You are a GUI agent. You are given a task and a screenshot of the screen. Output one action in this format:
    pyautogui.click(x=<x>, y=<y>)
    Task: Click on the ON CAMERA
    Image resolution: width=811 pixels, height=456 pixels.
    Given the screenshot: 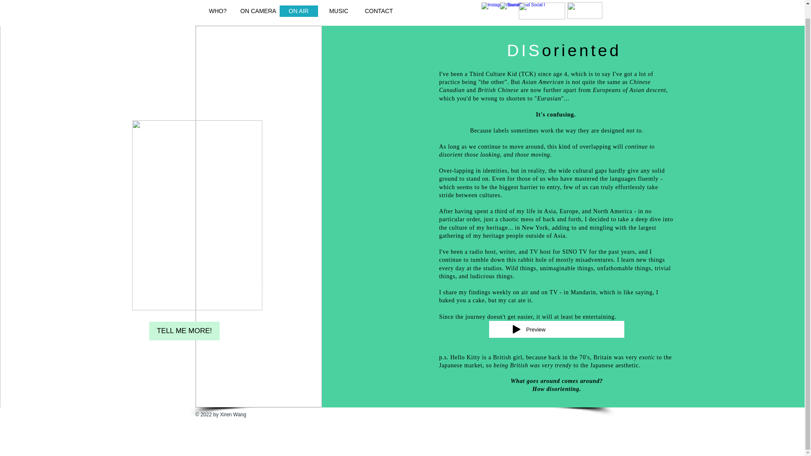 What is the action you would take?
    pyautogui.click(x=259, y=11)
    